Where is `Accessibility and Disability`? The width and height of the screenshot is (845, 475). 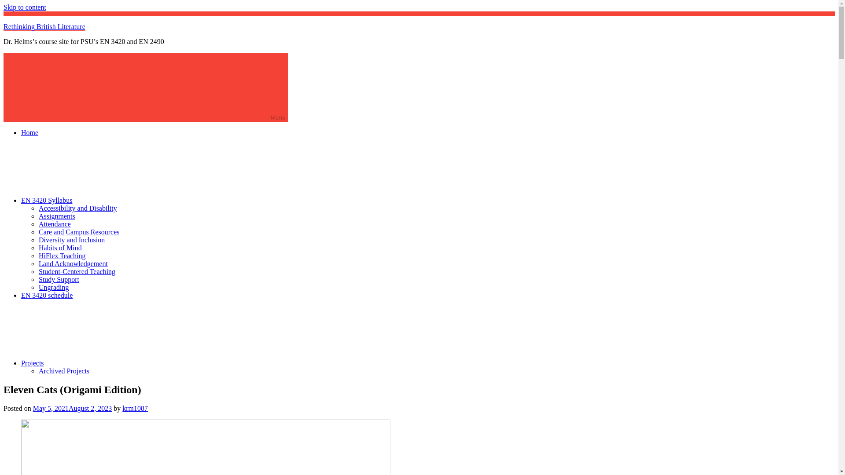 Accessibility and Disability is located at coordinates (78, 208).